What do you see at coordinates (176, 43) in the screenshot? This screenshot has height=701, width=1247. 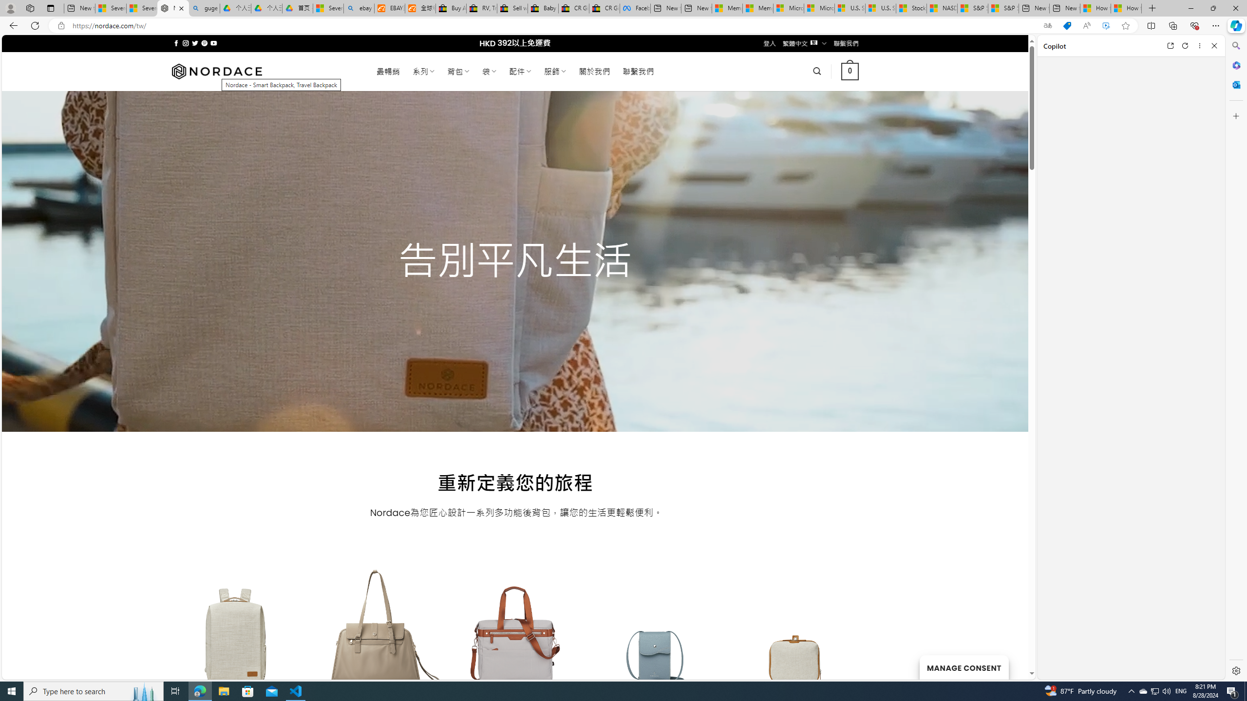 I see `Follow on Facebook` at bounding box center [176, 43].